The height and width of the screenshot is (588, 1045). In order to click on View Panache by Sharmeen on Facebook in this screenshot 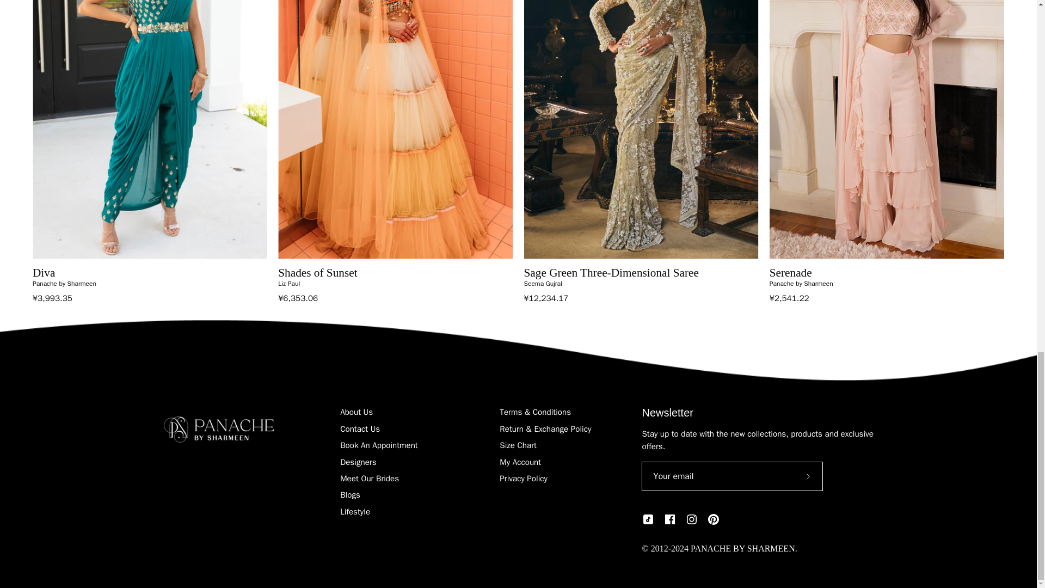, I will do `click(669, 519)`.